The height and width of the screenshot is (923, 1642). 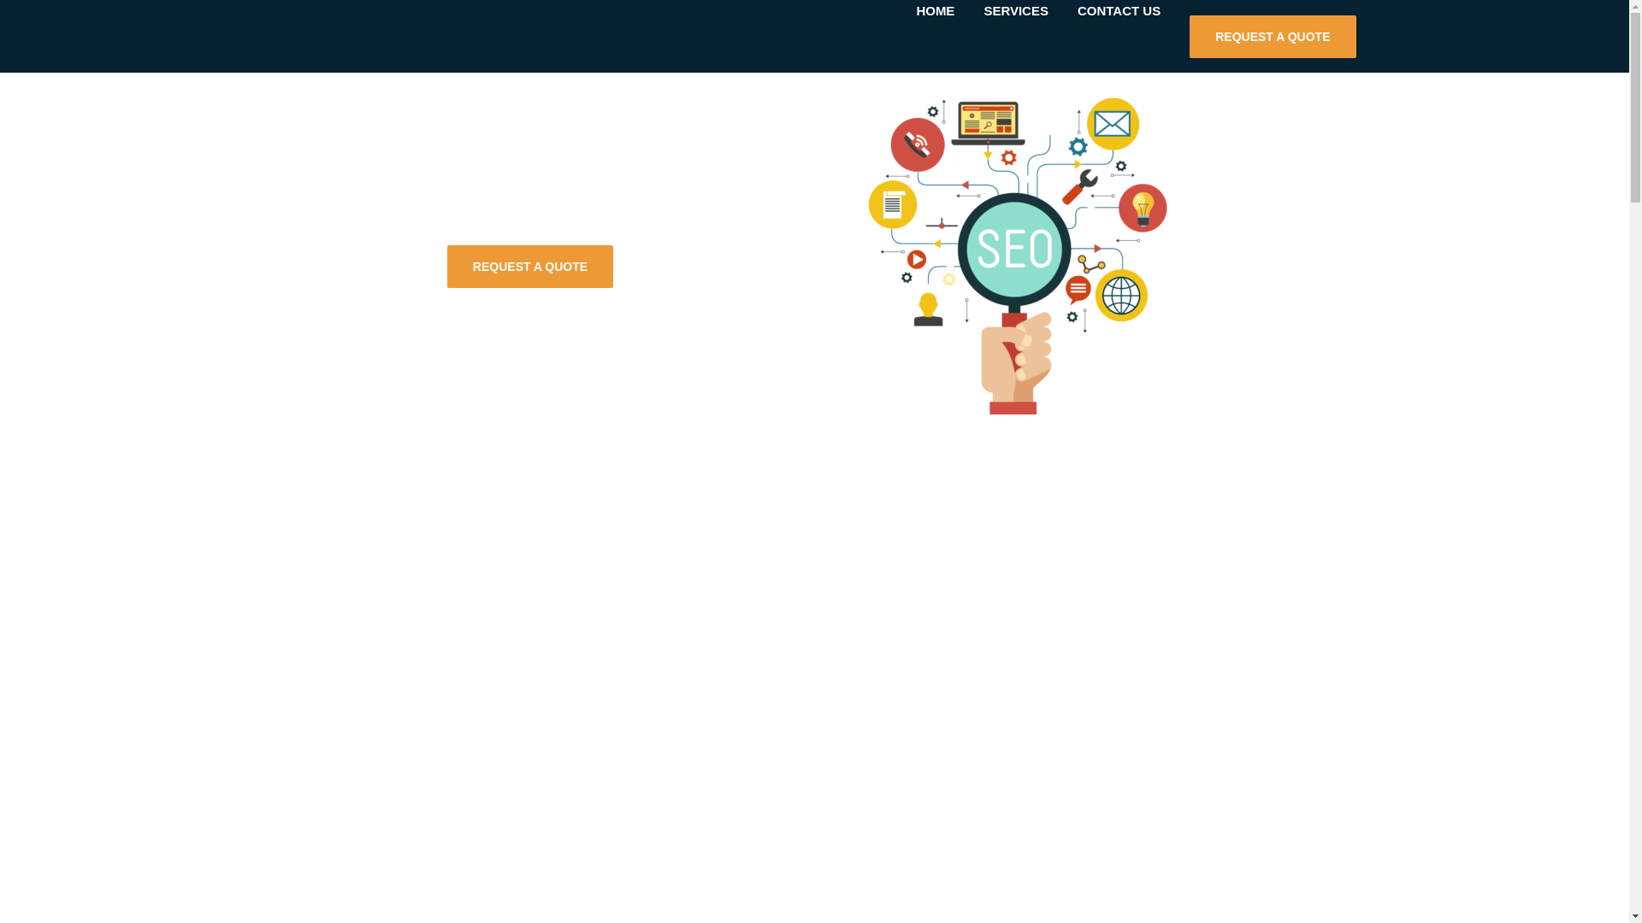 What do you see at coordinates (1273, 37) in the screenshot?
I see `REQUEST A QUOTE` at bounding box center [1273, 37].